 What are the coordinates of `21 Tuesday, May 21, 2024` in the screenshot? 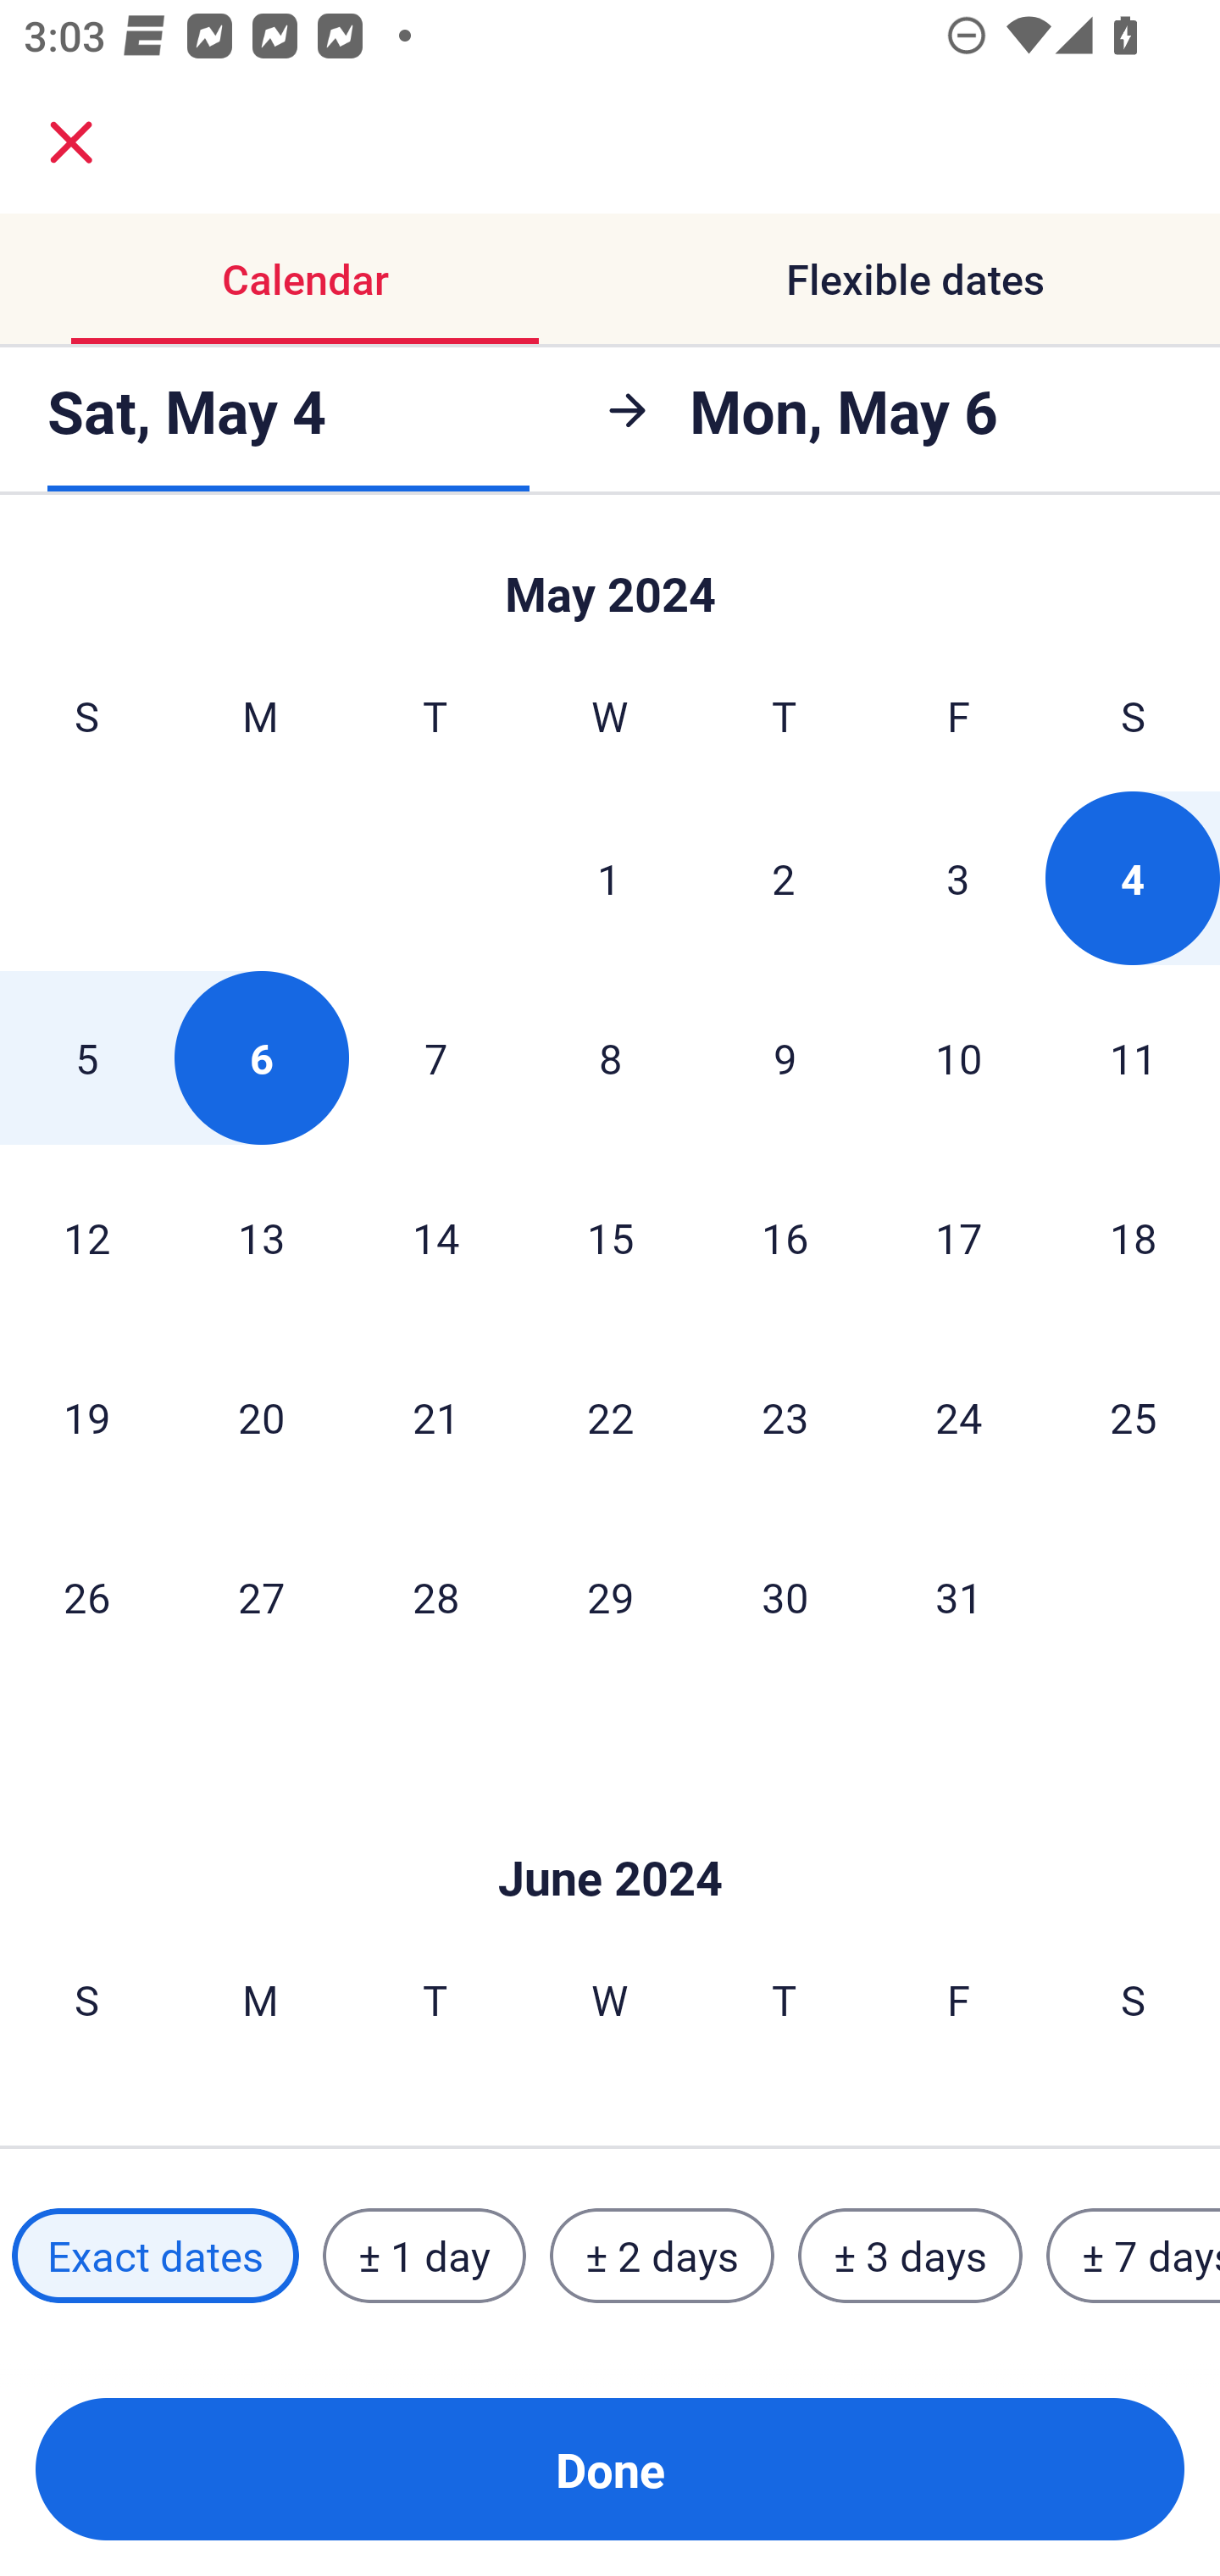 It's located at (435, 1417).